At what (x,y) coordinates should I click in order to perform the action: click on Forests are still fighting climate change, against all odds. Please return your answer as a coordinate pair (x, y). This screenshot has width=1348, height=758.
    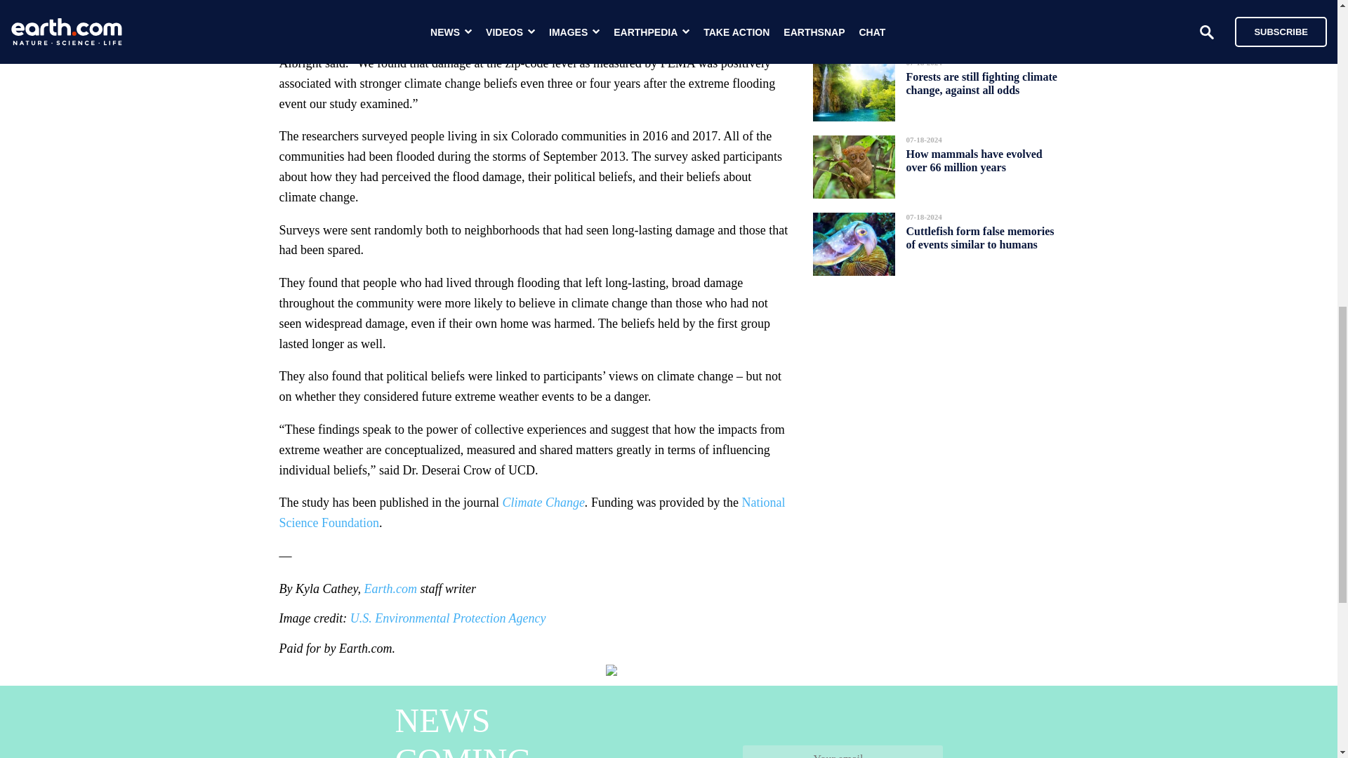
    Looking at the image, I should click on (982, 83).